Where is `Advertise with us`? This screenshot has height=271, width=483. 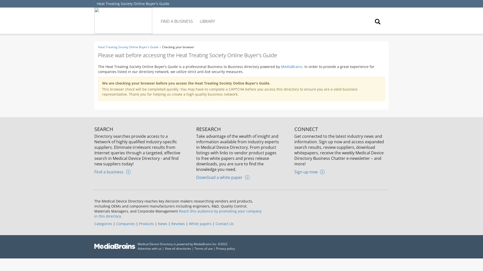 Advertise with us is located at coordinates (149, 248).